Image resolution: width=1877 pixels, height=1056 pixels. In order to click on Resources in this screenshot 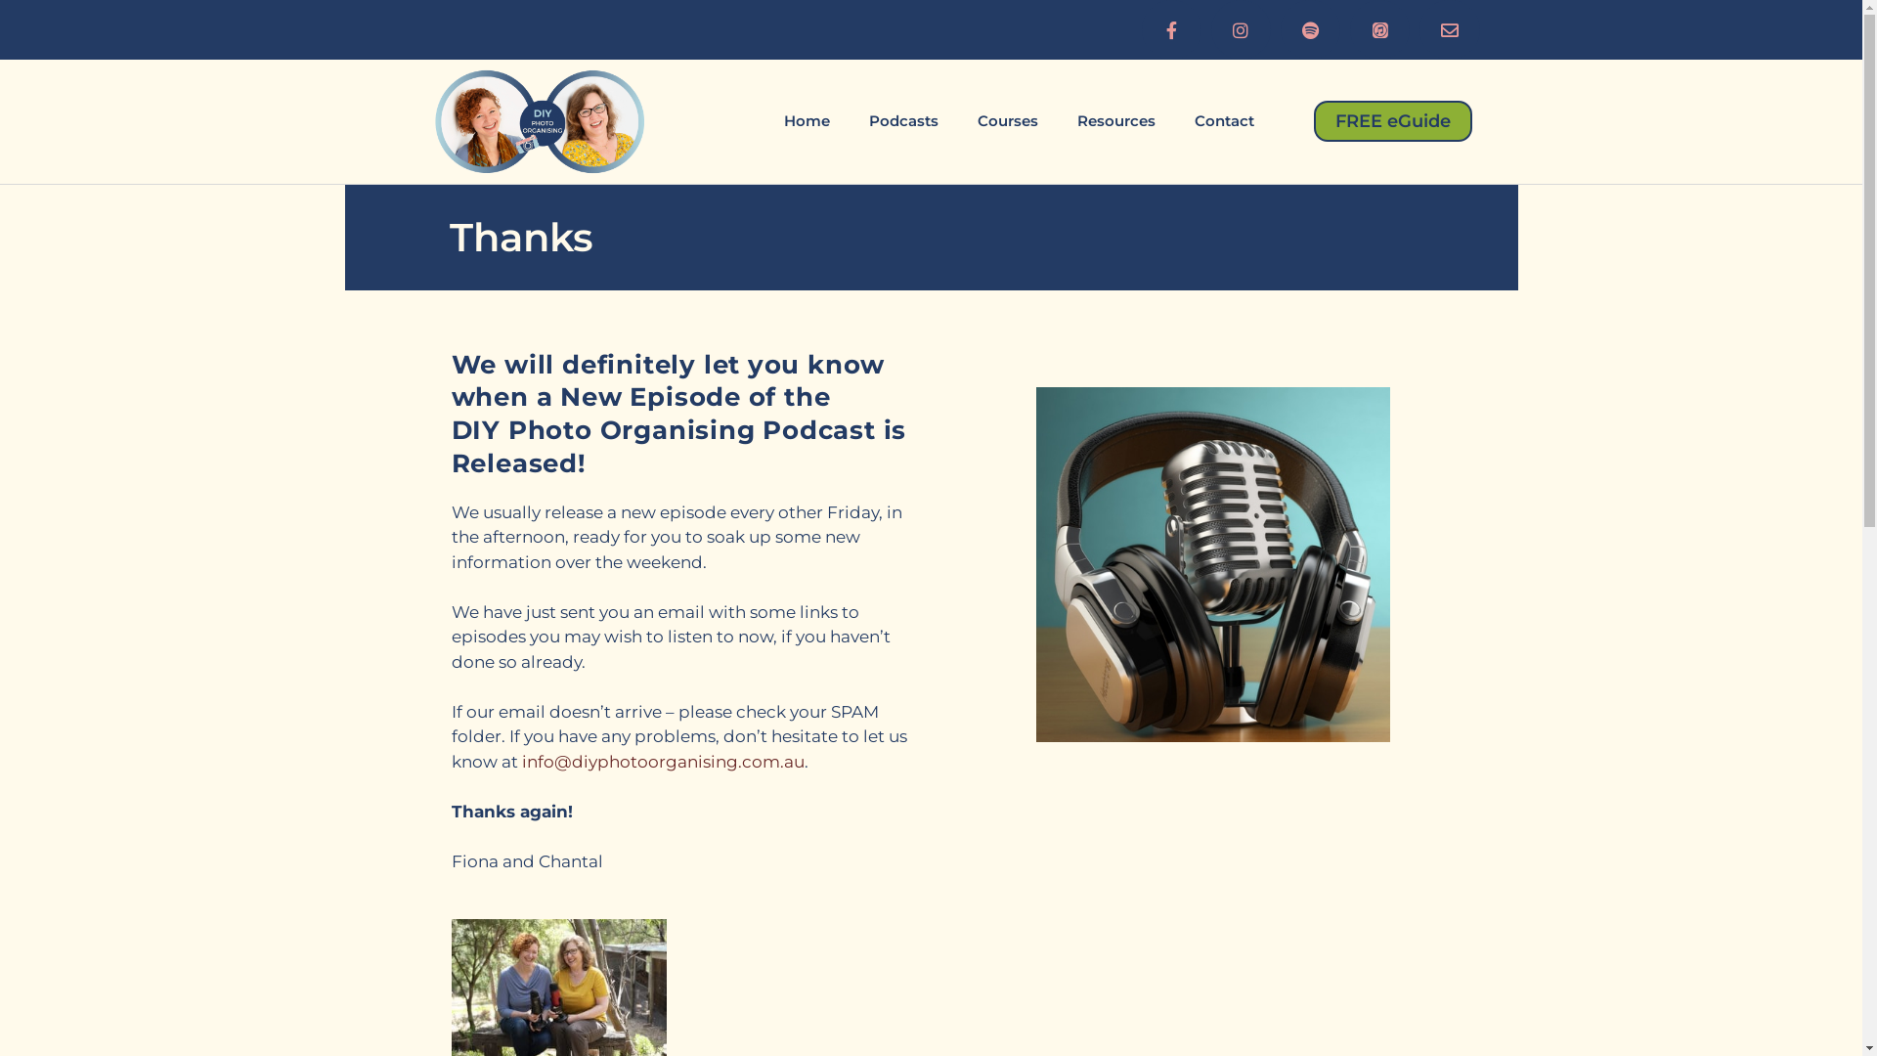, I will do `click(1116, 121)`.